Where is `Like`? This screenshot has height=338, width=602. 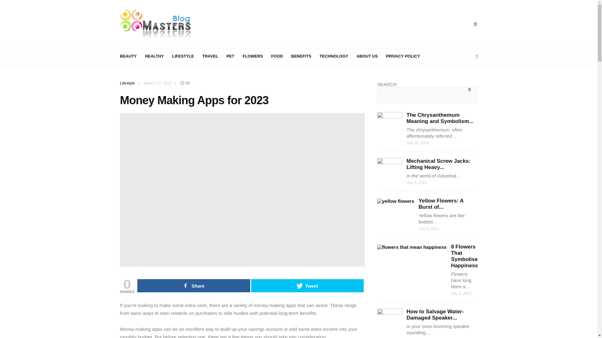
Like is located at coordinates (185, 83).